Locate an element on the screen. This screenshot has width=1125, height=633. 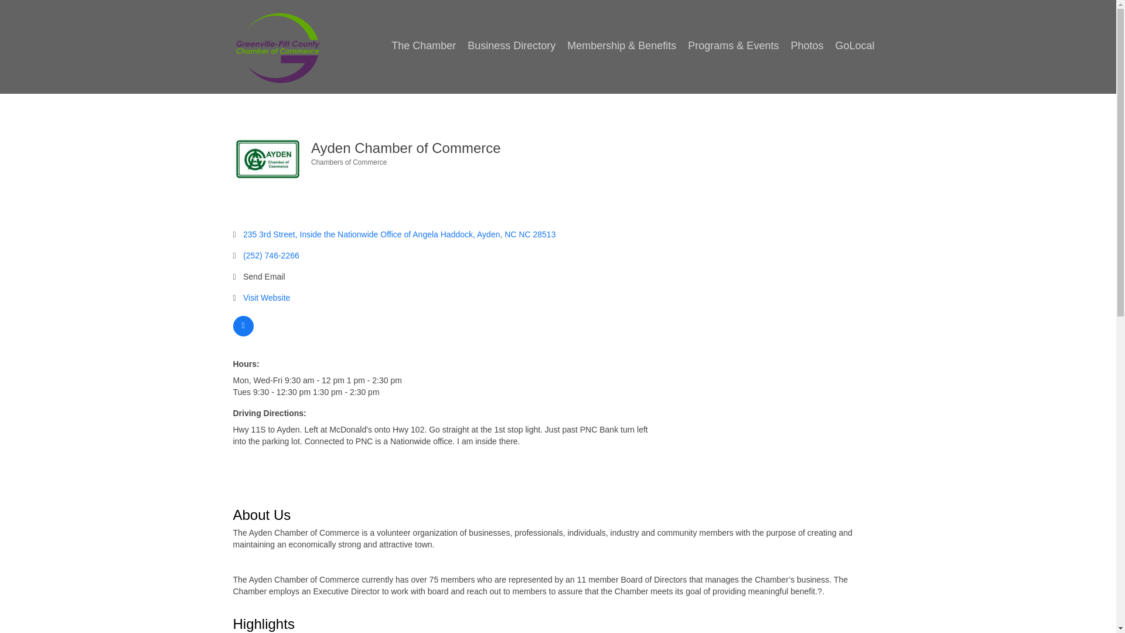
GoLocal is located at coordinates (854, 46).